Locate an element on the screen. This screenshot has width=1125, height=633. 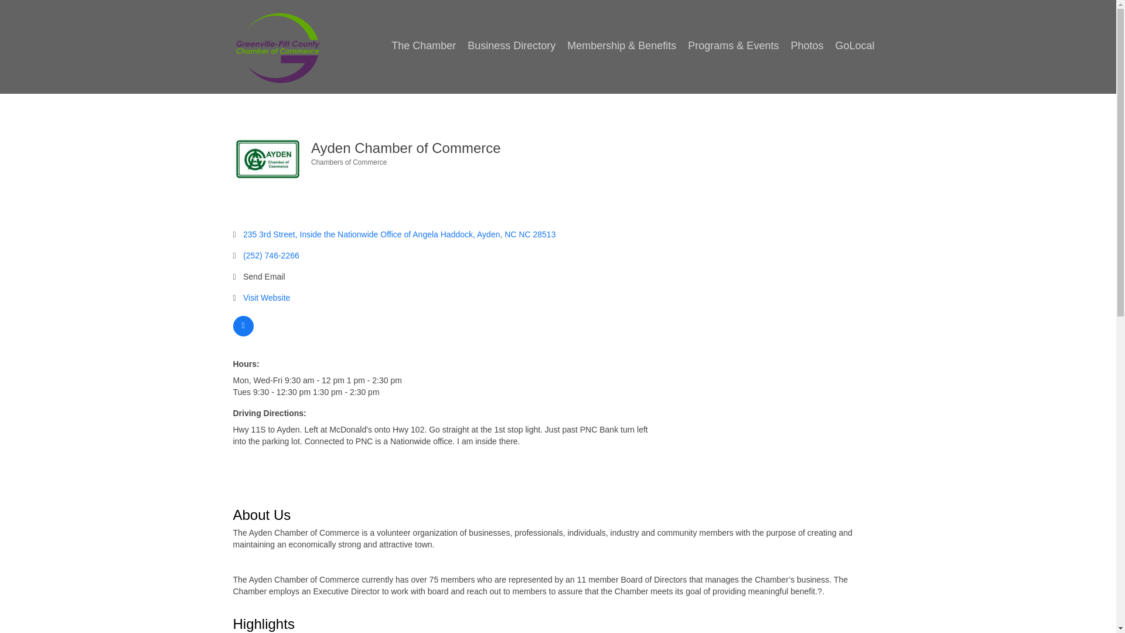
GoLocal is located at coordinates (854, 46).